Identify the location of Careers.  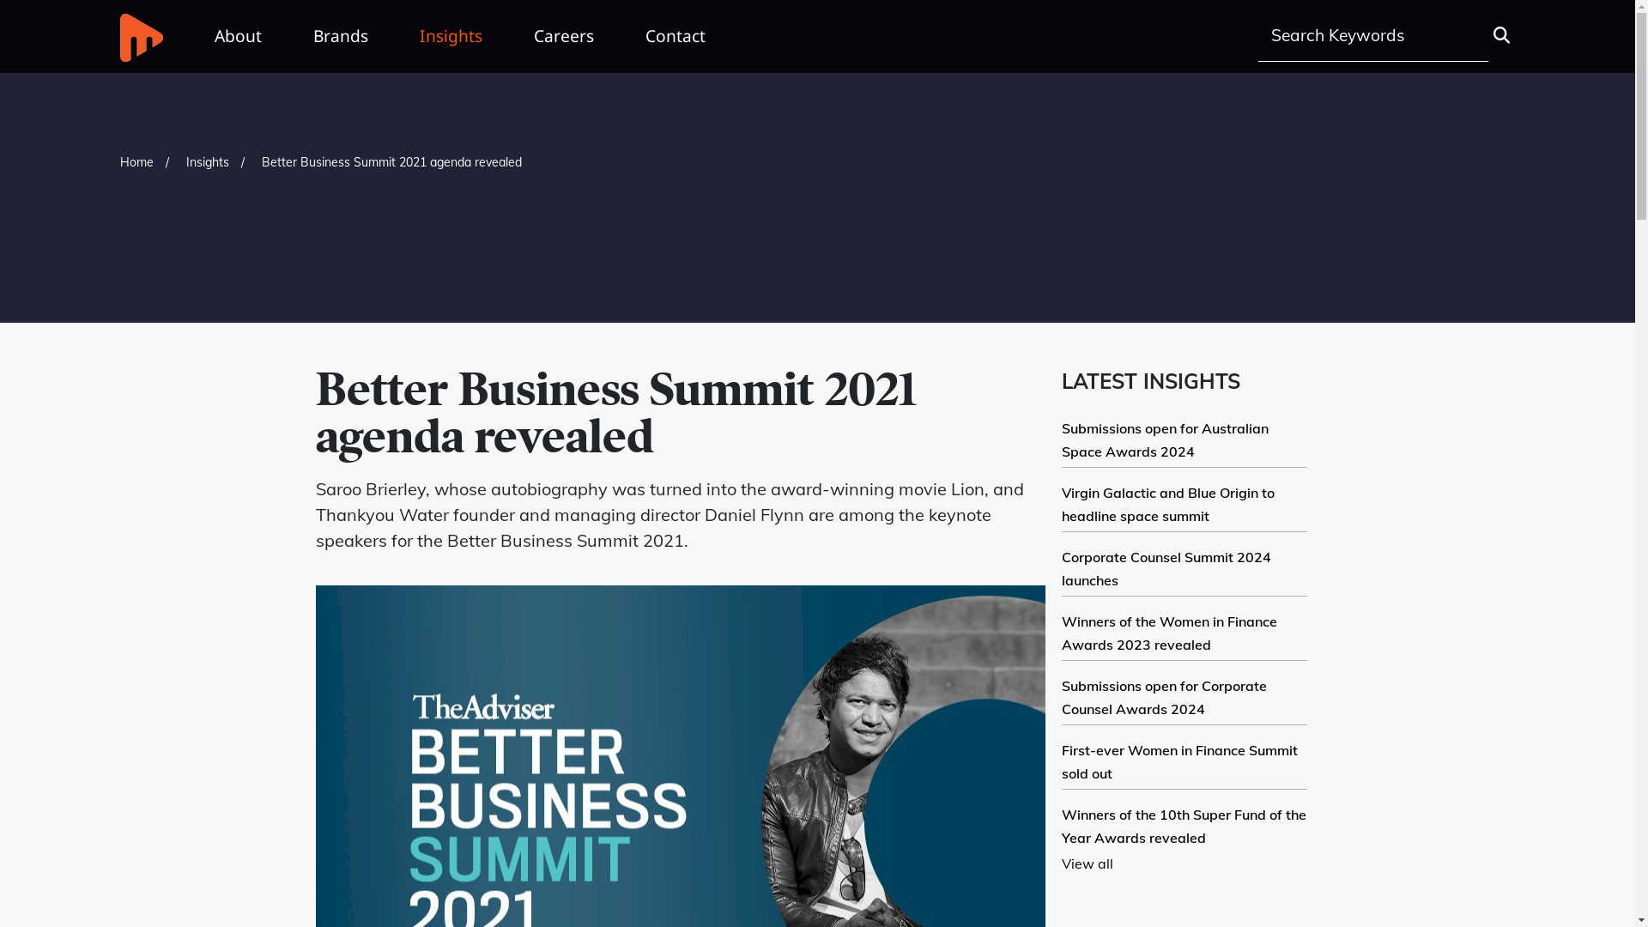
(564, 36).